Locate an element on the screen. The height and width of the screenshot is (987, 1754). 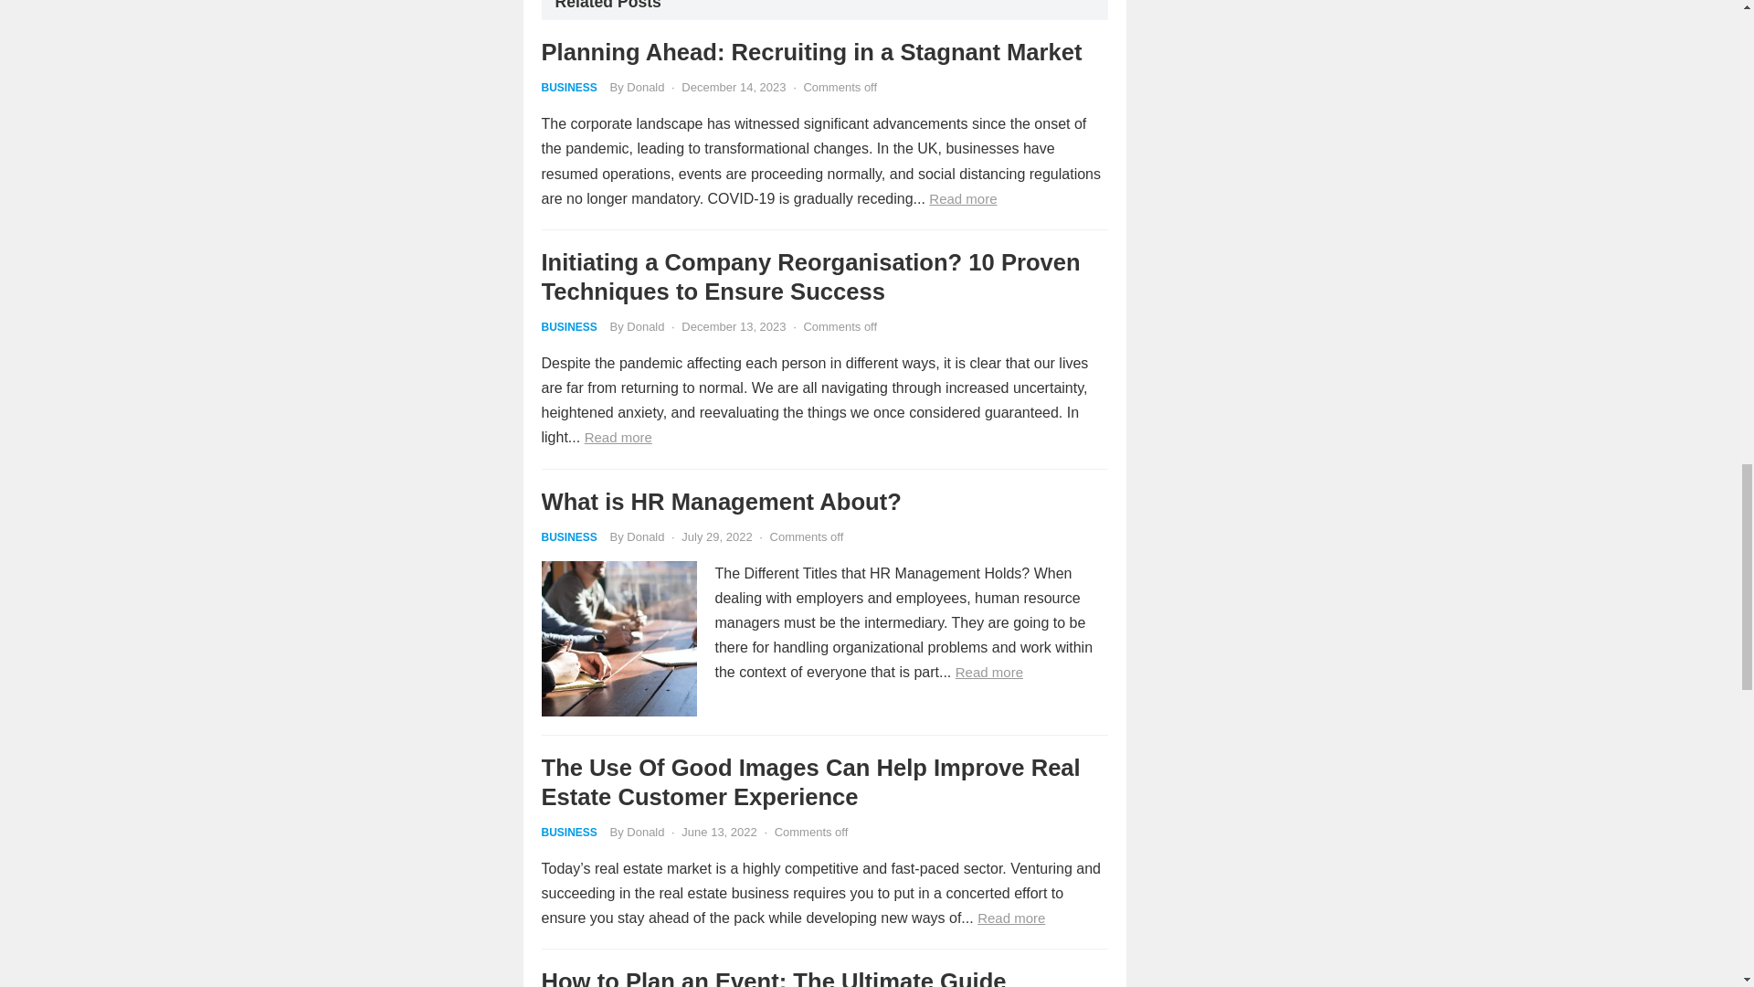
Planning Ahead: Recruiting in a Stagnant Market is located at coordinates (811, 52).